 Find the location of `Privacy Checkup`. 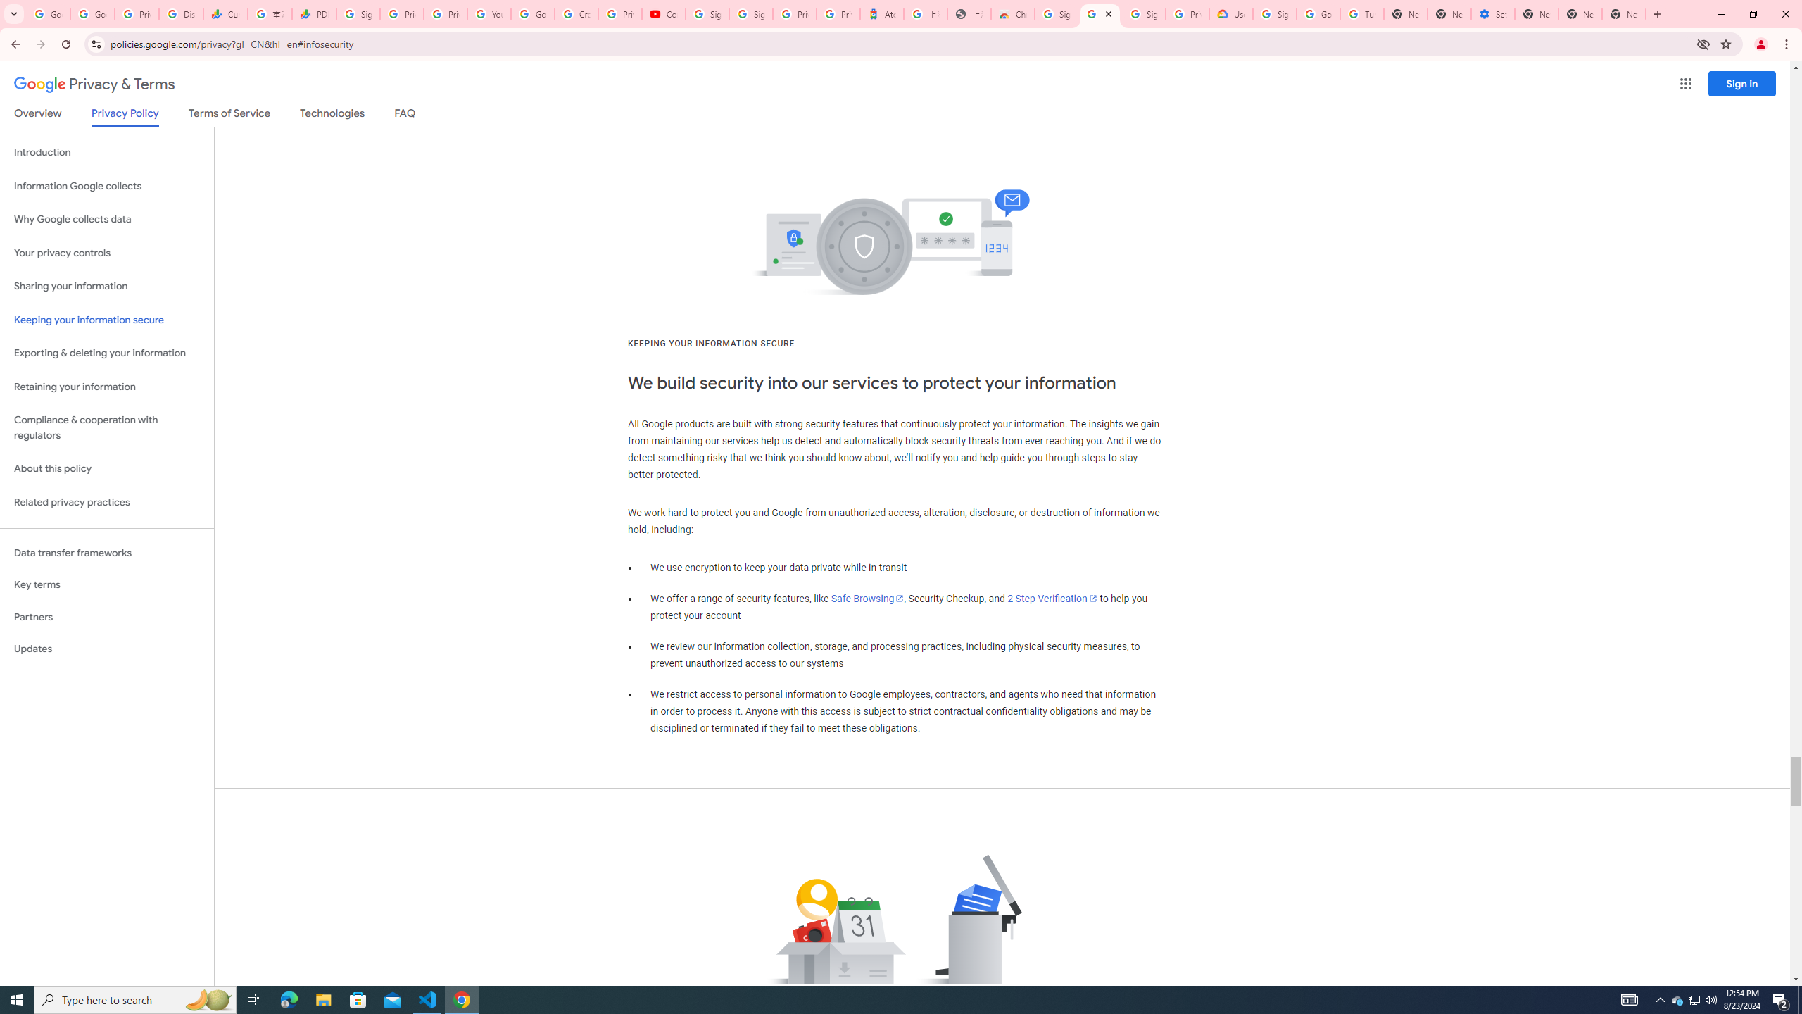

Privacy Checkup is located at coordinates (446, 14).